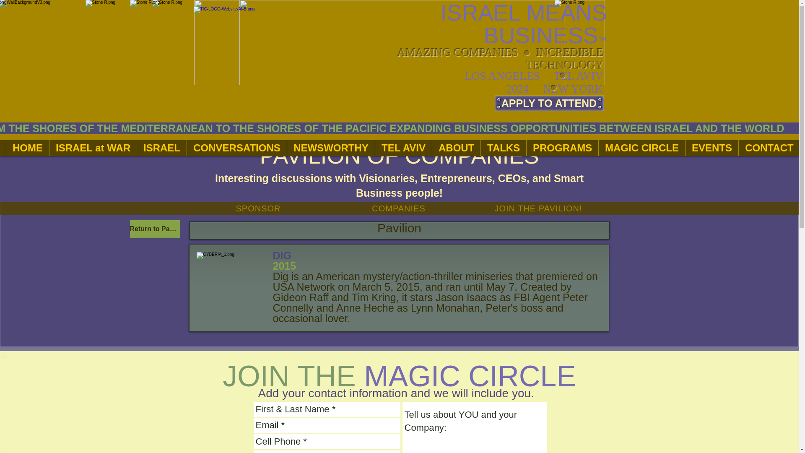 The width and height of the screenshot is (805, 453). I want to click on TEL AVIV, so click(403, 148).